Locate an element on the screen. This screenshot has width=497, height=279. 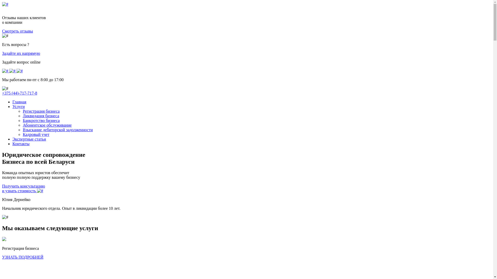
+375 (44)-717-717-8 is located at coordinates (20, 93).